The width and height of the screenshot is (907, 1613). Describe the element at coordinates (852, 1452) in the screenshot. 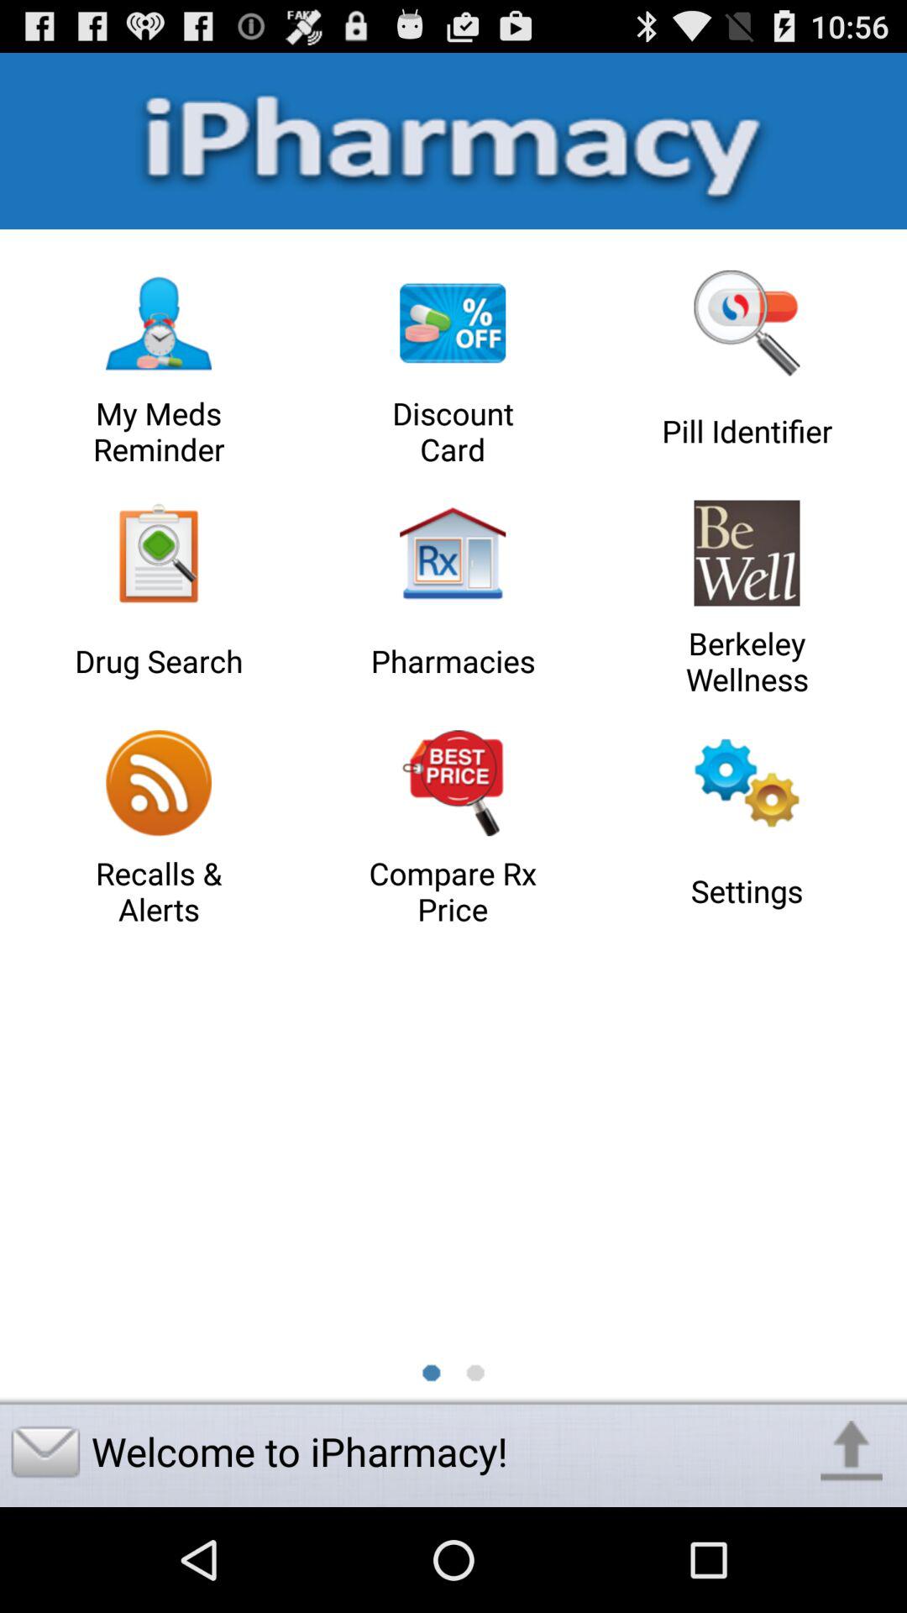

I see `turn on item to the right of welcome to ipharmacy! icon` at that location.